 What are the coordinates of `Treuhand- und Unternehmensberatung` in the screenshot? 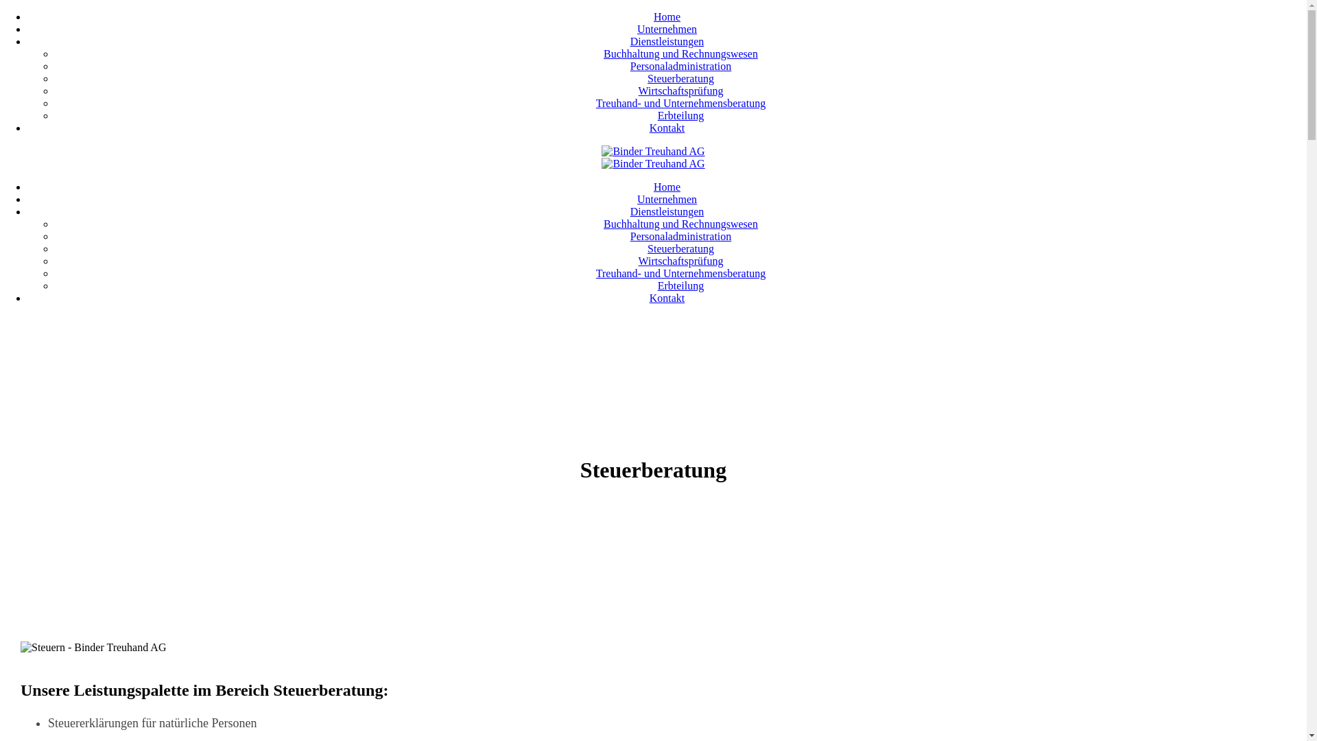 It's located at (680, 273).